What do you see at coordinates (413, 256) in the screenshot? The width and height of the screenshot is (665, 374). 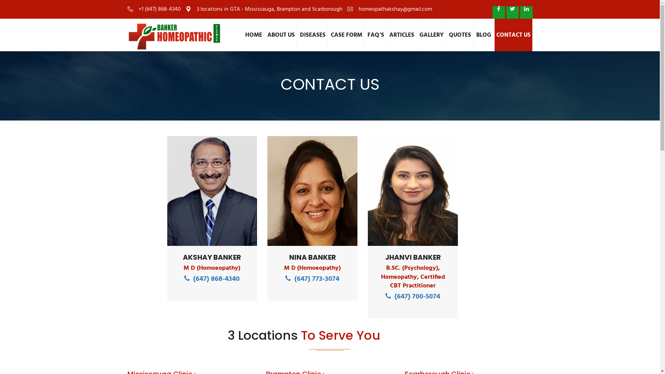 I see `JHANVI BANKER` at bounding box center [413, 256].